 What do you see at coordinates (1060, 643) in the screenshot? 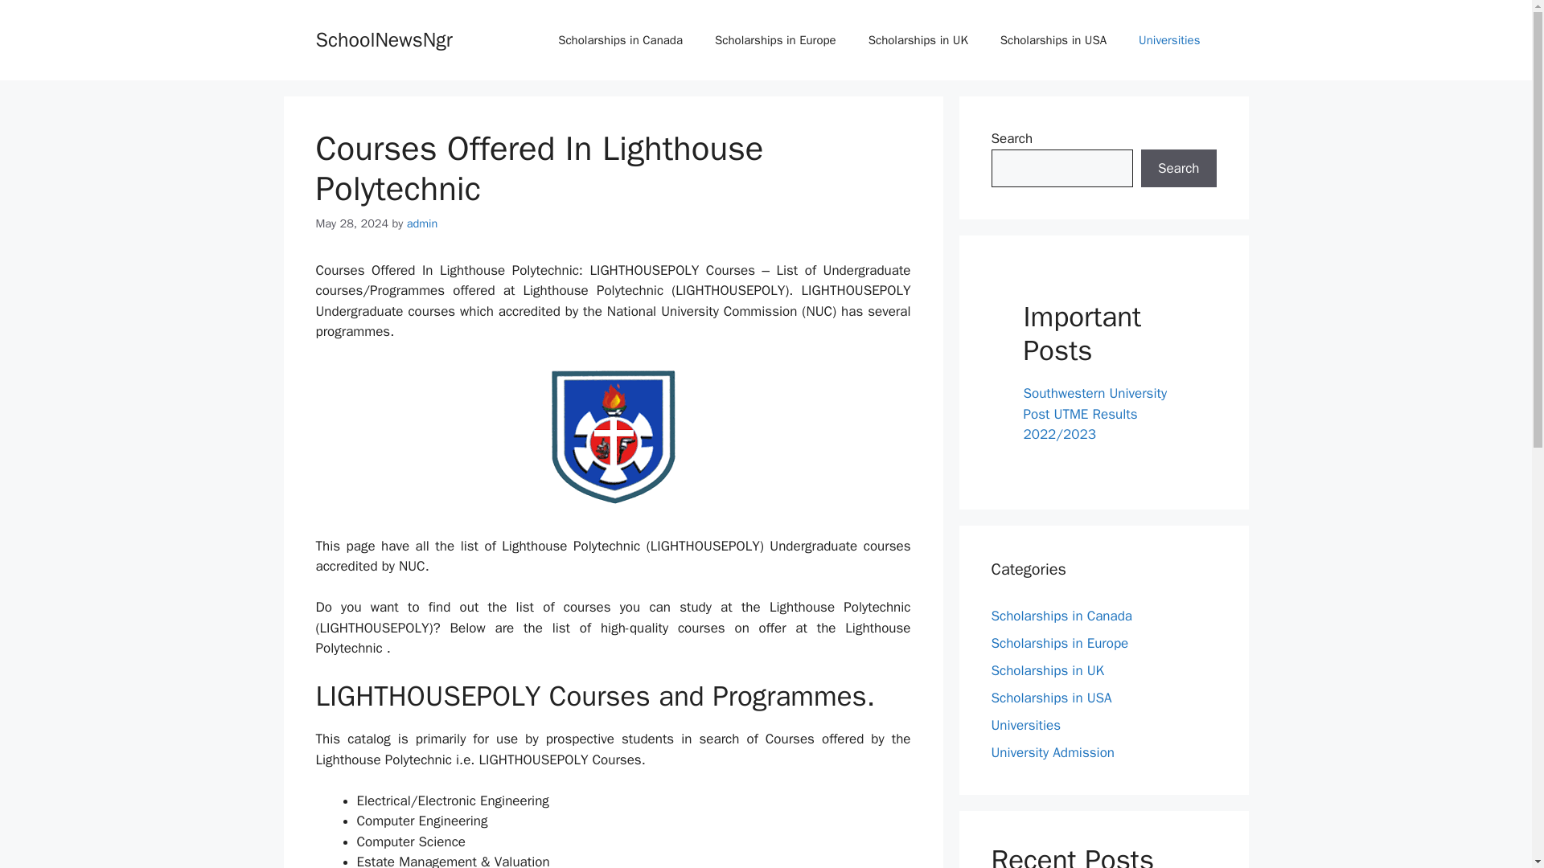
I see `Scholarships in Europe` at bounding box center [1060, 643].